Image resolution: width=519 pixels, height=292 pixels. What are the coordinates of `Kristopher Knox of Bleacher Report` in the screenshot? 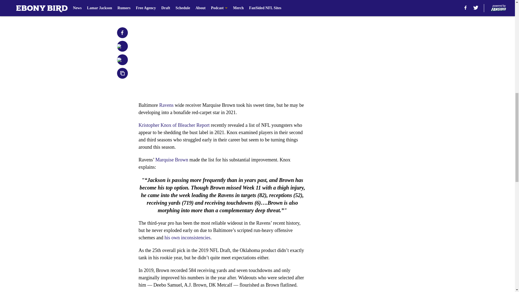 It's located at (174, 125).